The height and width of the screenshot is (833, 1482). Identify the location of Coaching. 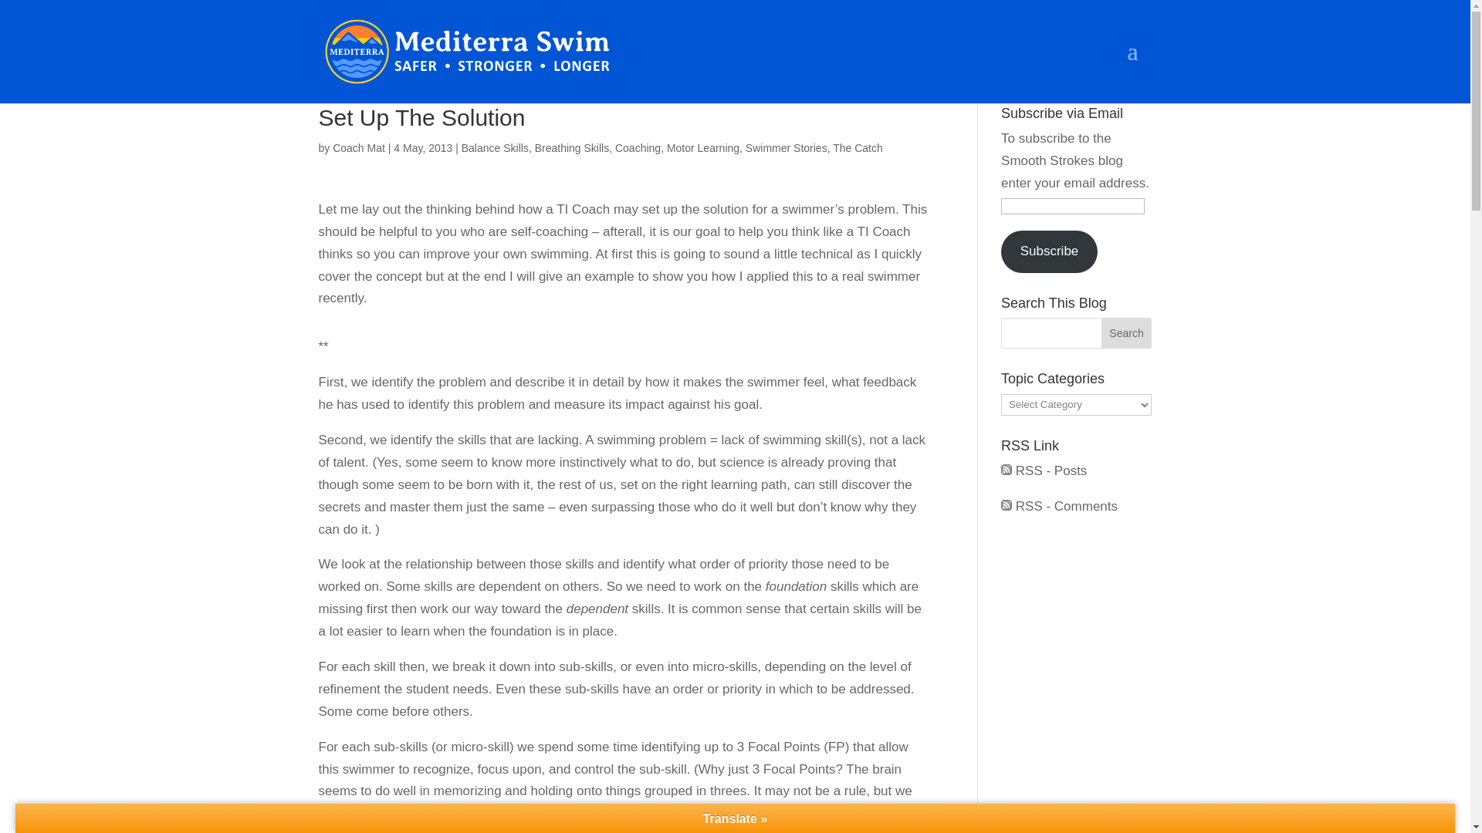
(638, 147).